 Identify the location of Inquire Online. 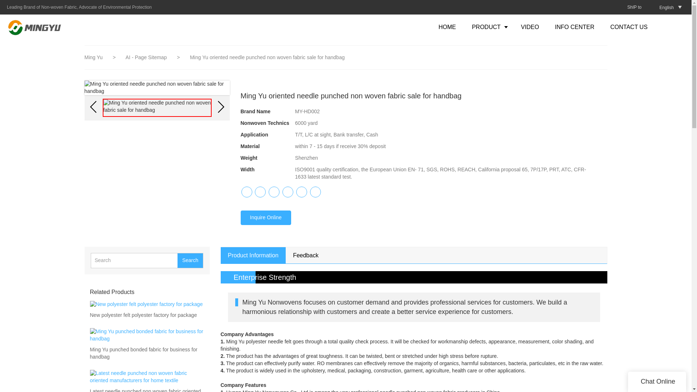
(265, 217).